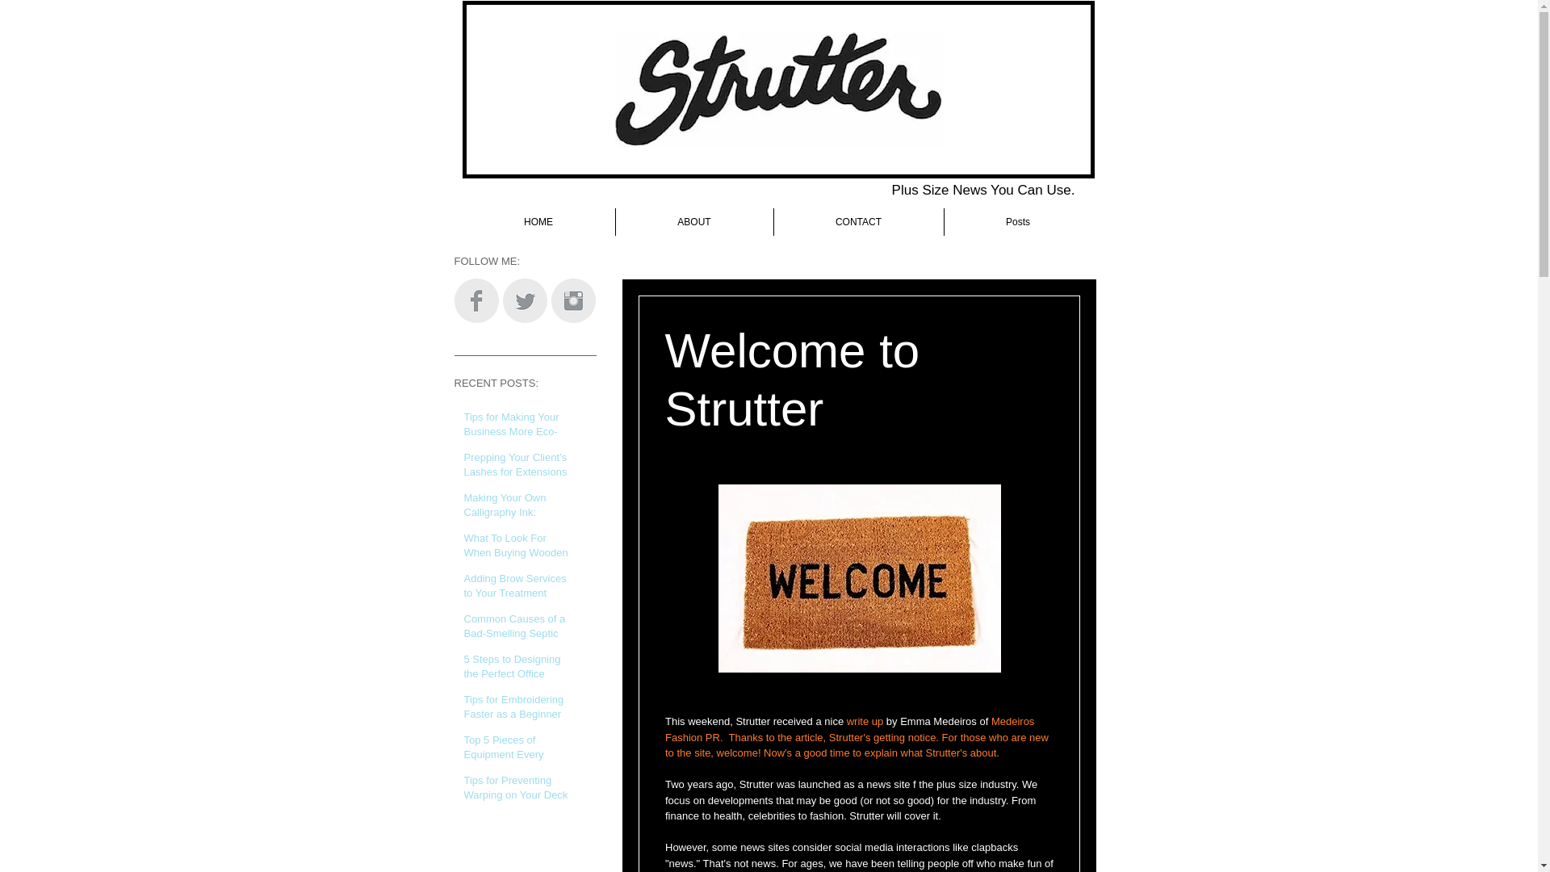 The image size is (1550, 872). I want to click on Common Causes of a Bad-Smelling Septic Tank, so click(517, 637).